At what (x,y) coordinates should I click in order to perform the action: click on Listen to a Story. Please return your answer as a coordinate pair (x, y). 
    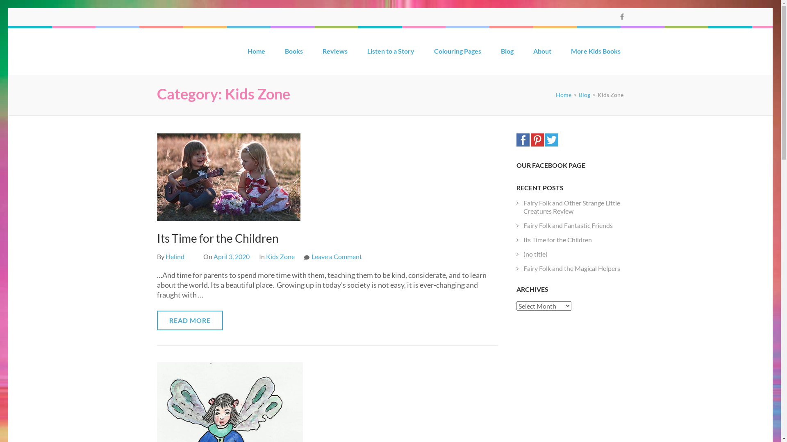
    Looking at the image, I should click on (391, 54).